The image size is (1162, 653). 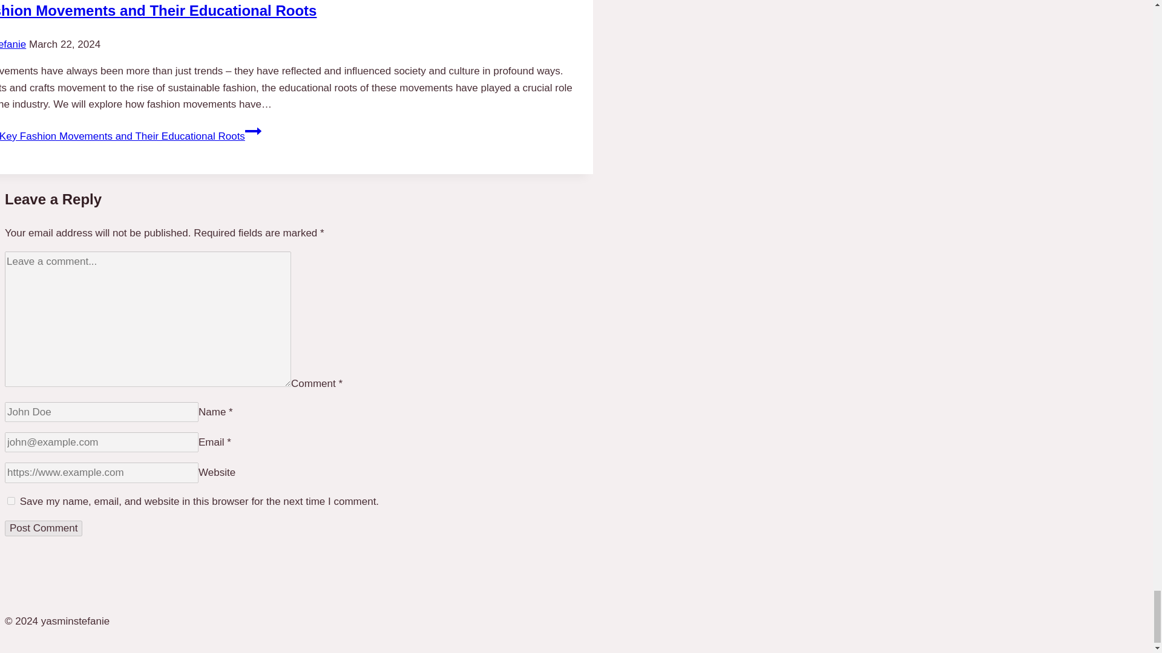 I want to click on Key Fashion Movements and Their Educational Roots, so click(x=158, y=11).